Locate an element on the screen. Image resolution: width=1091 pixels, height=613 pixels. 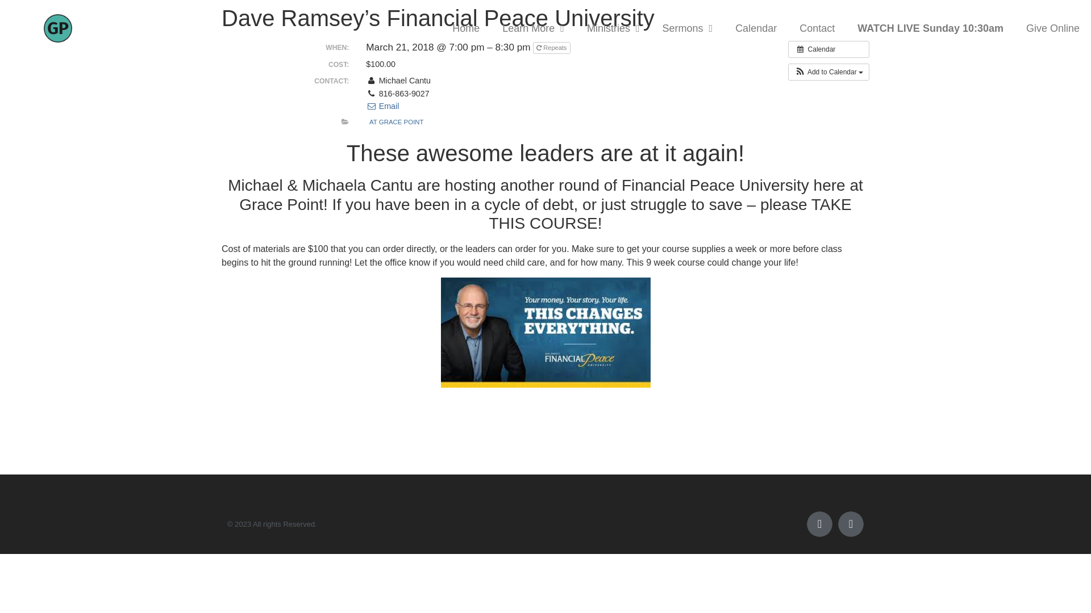
Learn More is located at coordinates (533, 28).